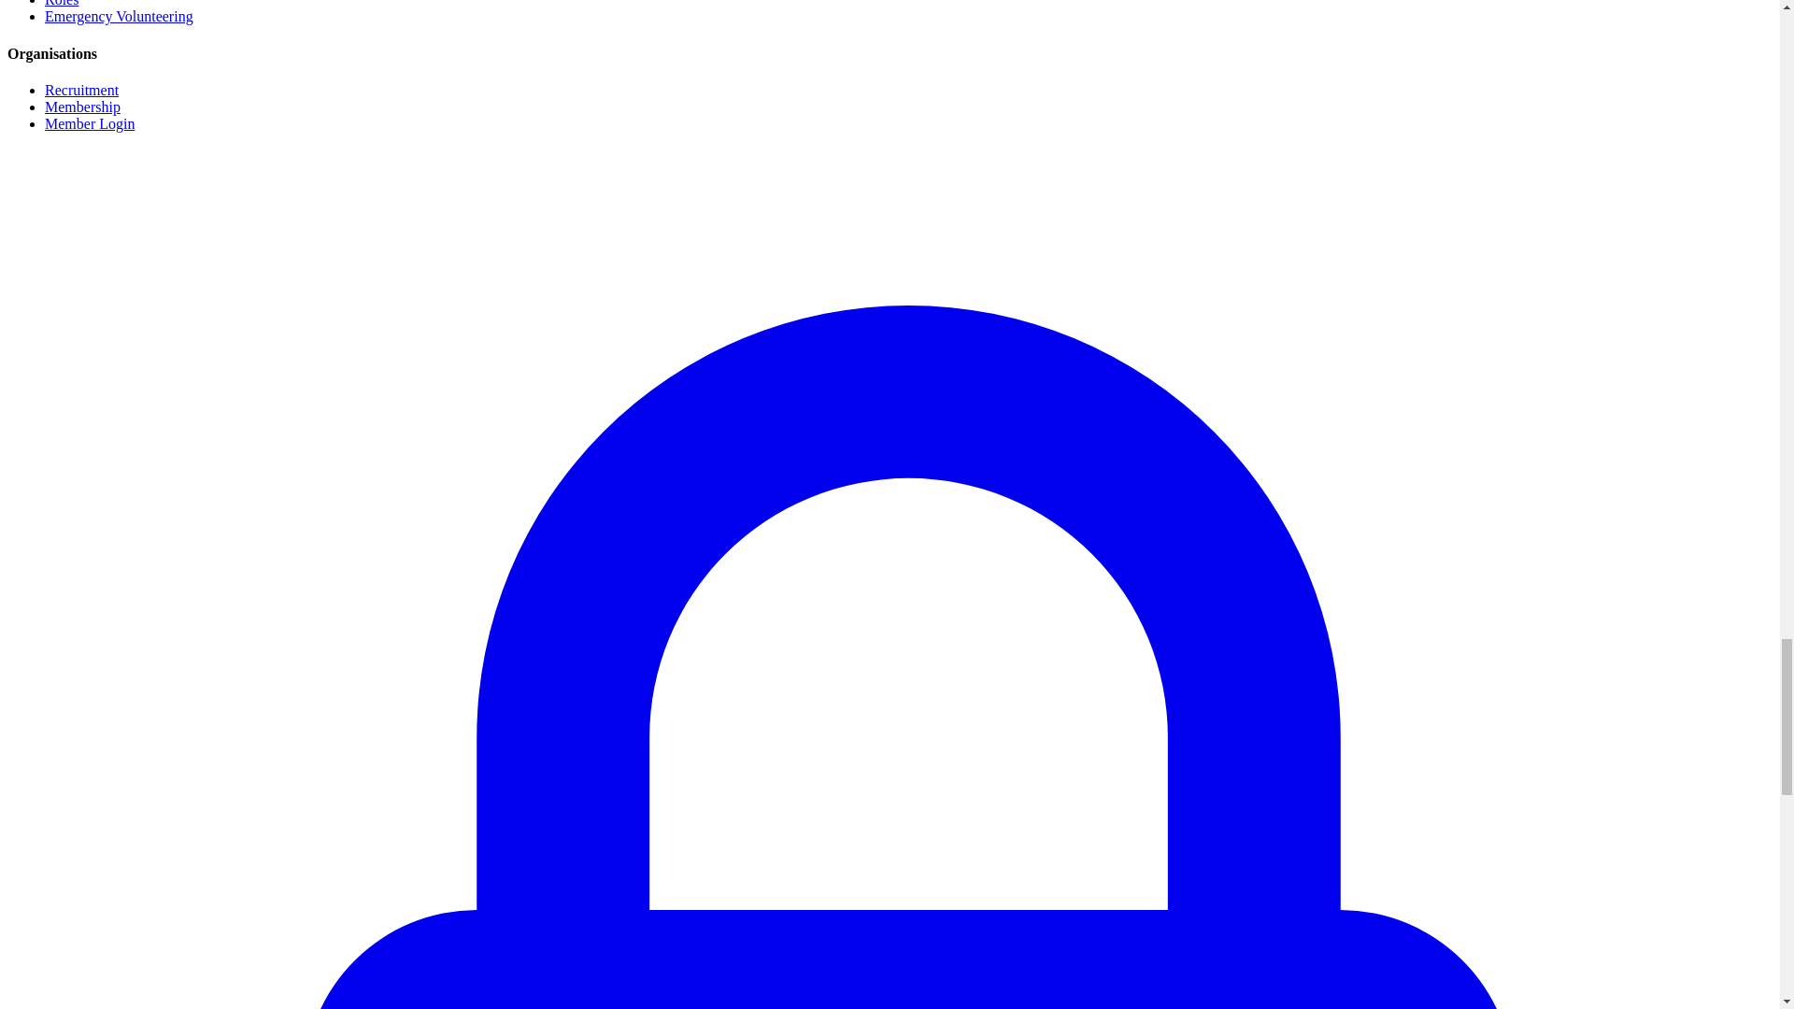  What do you see at coordinates (120, 15) in the screenshot?
I see `Emergency Volunteering` at bounding box center [120, 15].